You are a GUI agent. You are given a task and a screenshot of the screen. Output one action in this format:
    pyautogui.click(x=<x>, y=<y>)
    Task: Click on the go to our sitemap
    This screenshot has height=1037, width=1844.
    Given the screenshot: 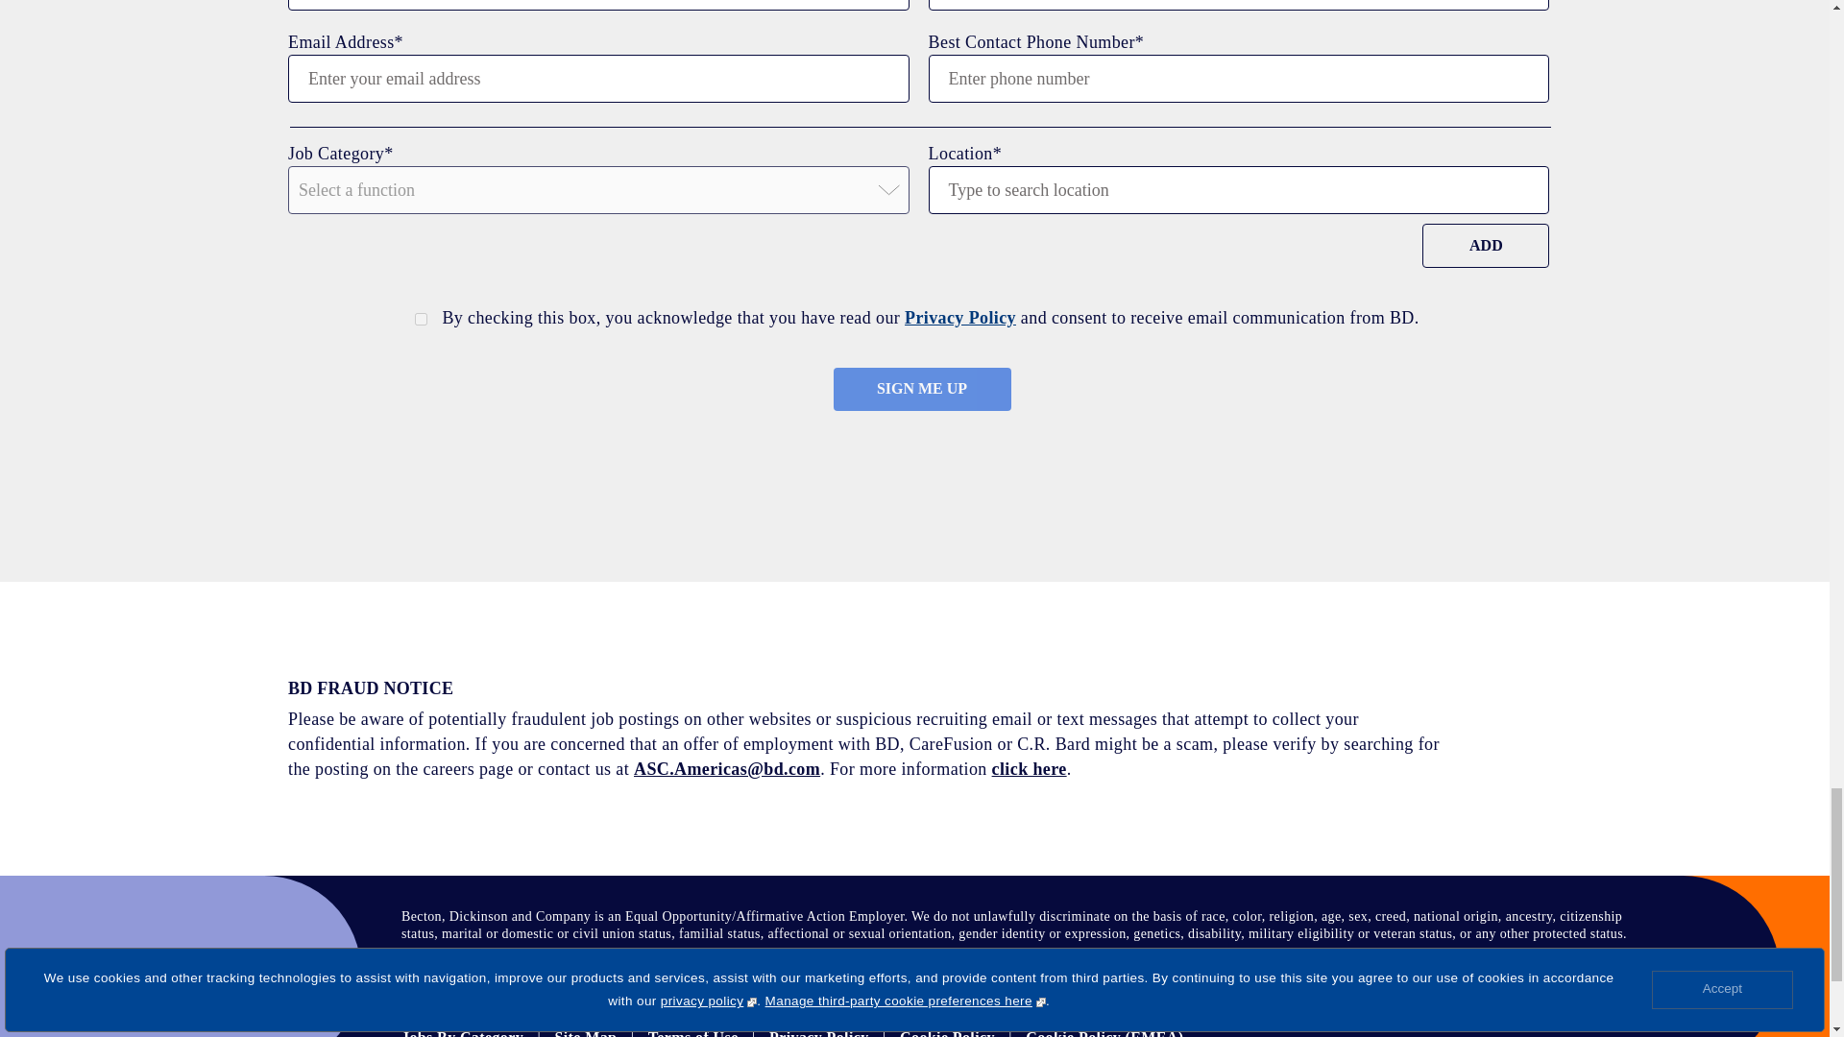 What is the action you would take?
    pyautogui.click(x=586, y=1033)
    